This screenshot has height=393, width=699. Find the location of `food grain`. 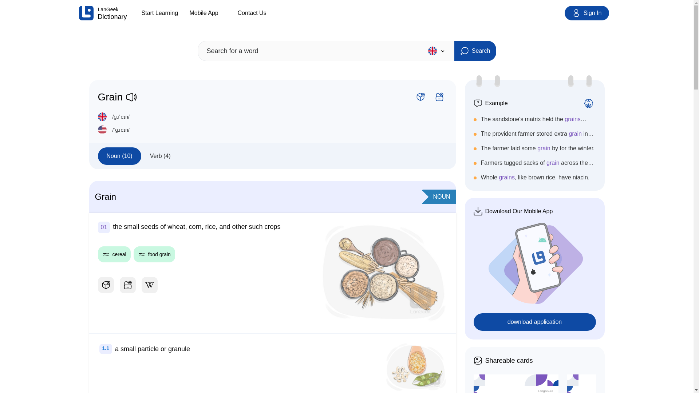

food grain is located at coordinates (154, 254).